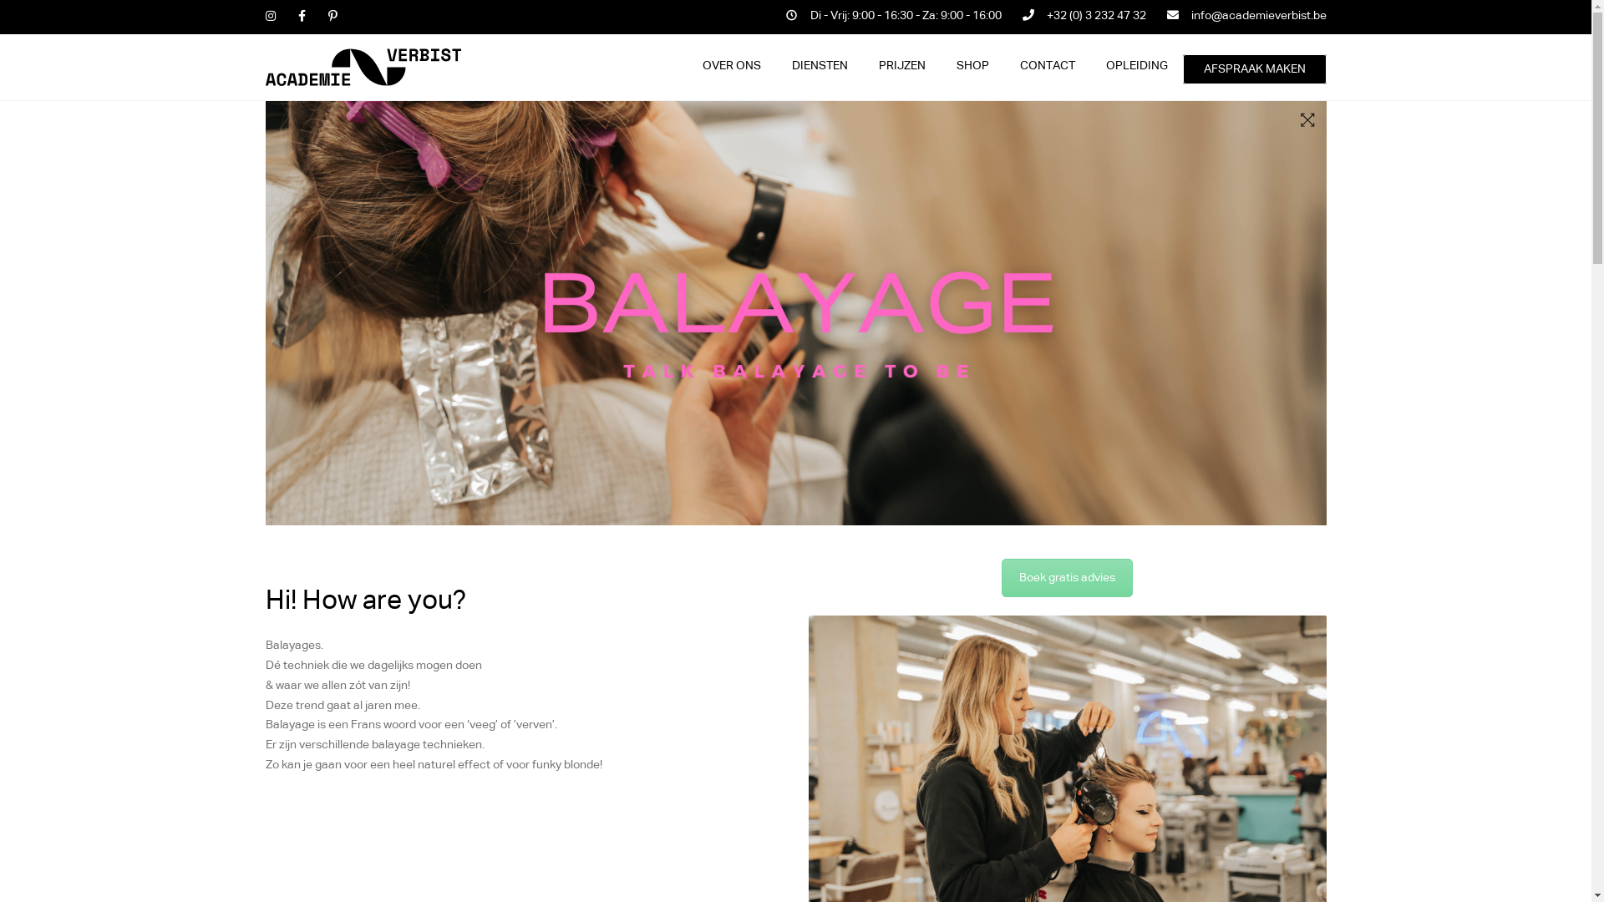 This screenshot has width=1604, height=902. What do you see at coordinates (1057, 618) in the screenshot?
I see `info@academieverbist.be` at bounding box center [1057, 618].